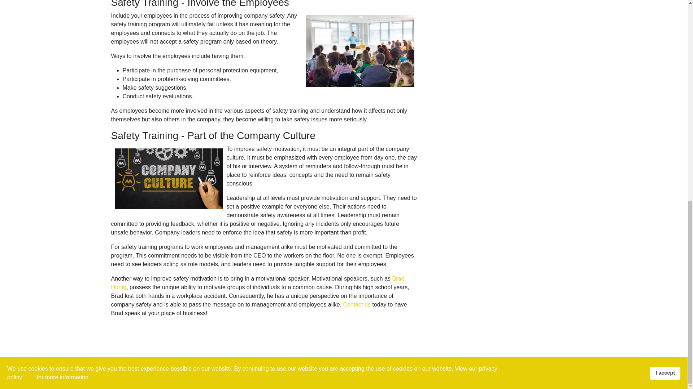 The height and width of the screenshot is (389, 693). Describe the element at coordinates (258, 282) in the screenshot. I see `Brad Hurtig` at that location.